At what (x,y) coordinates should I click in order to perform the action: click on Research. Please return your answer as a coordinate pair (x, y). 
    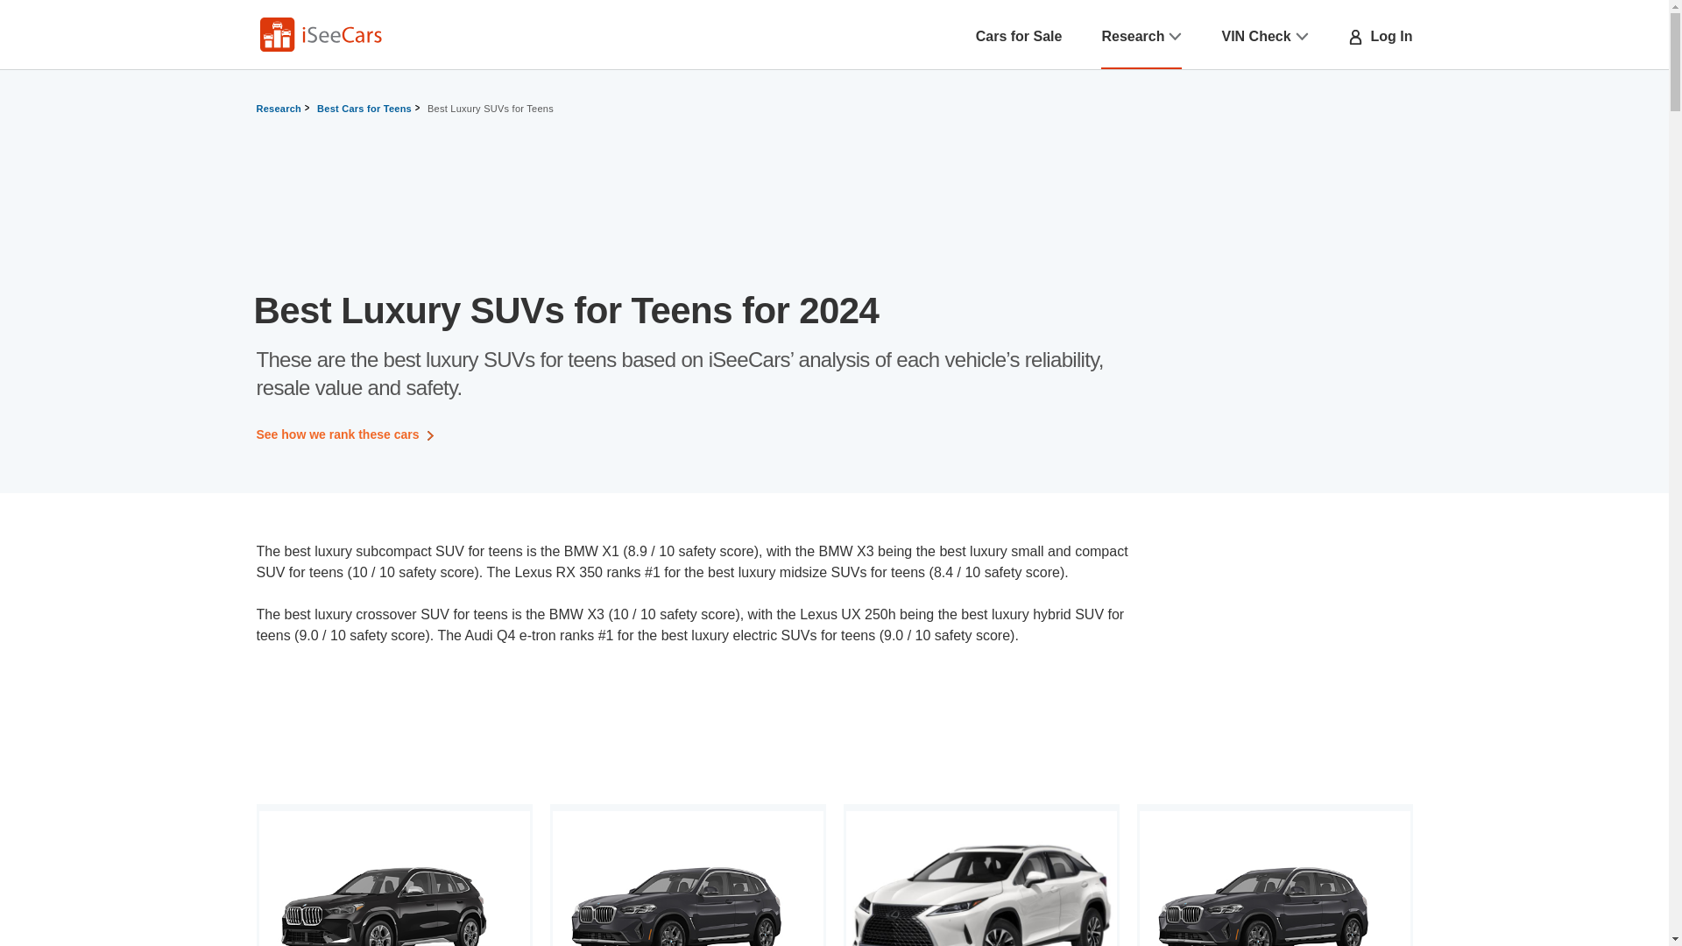
    Looking at the image, I should click on (279, 109).